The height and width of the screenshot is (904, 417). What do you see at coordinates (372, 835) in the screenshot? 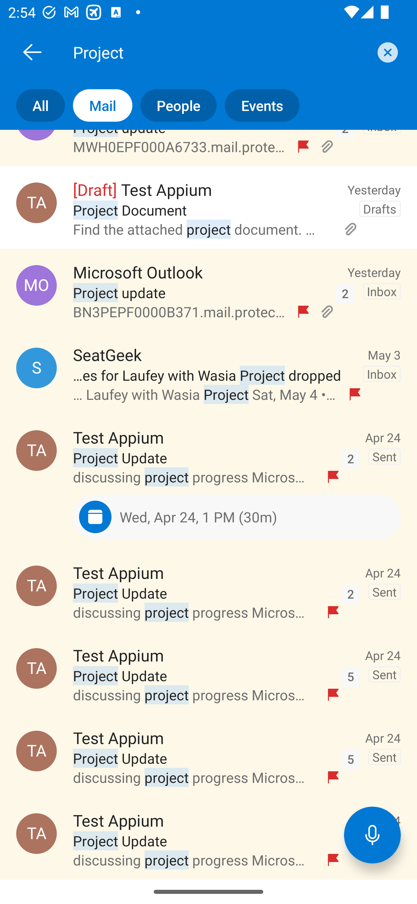
I see `Voice Assistant` at bounding box center [372, 835].